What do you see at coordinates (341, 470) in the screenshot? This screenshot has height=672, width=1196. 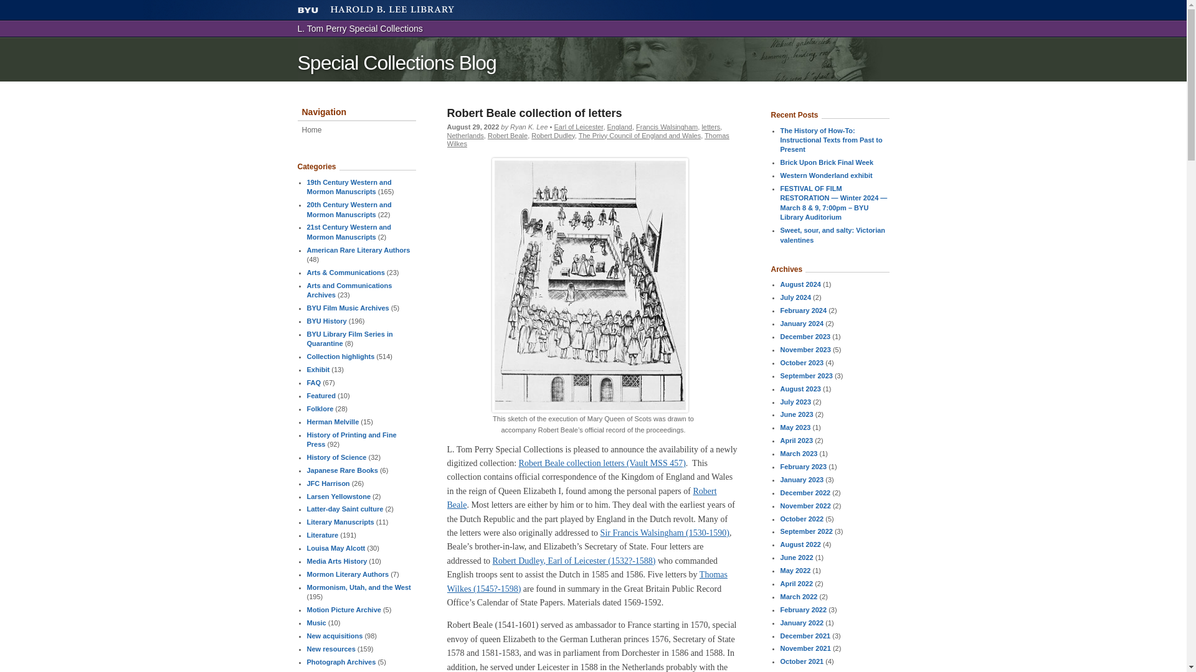 I see `Japanese Rare Books` at bounding box center [341, 470].